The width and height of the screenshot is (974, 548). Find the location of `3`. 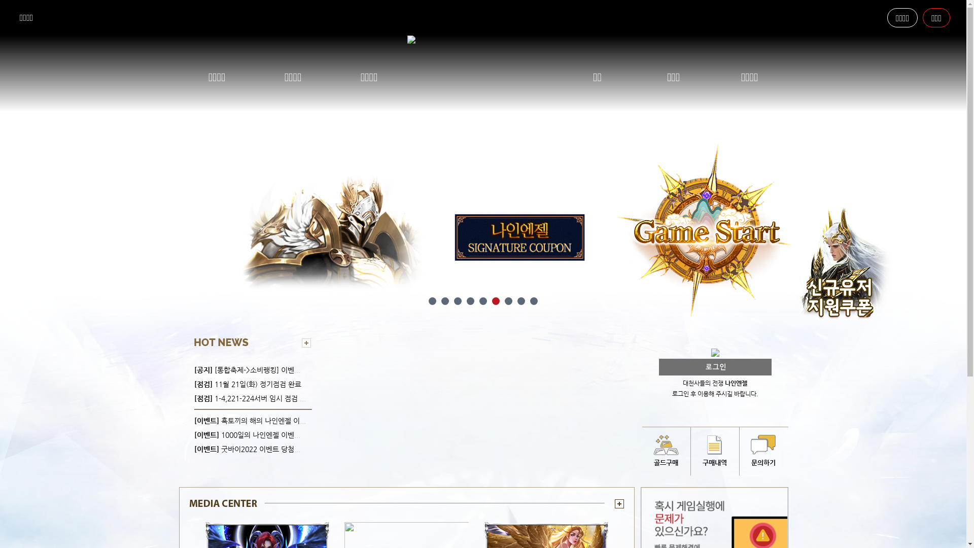

3 is located at coordinates (458, 301).